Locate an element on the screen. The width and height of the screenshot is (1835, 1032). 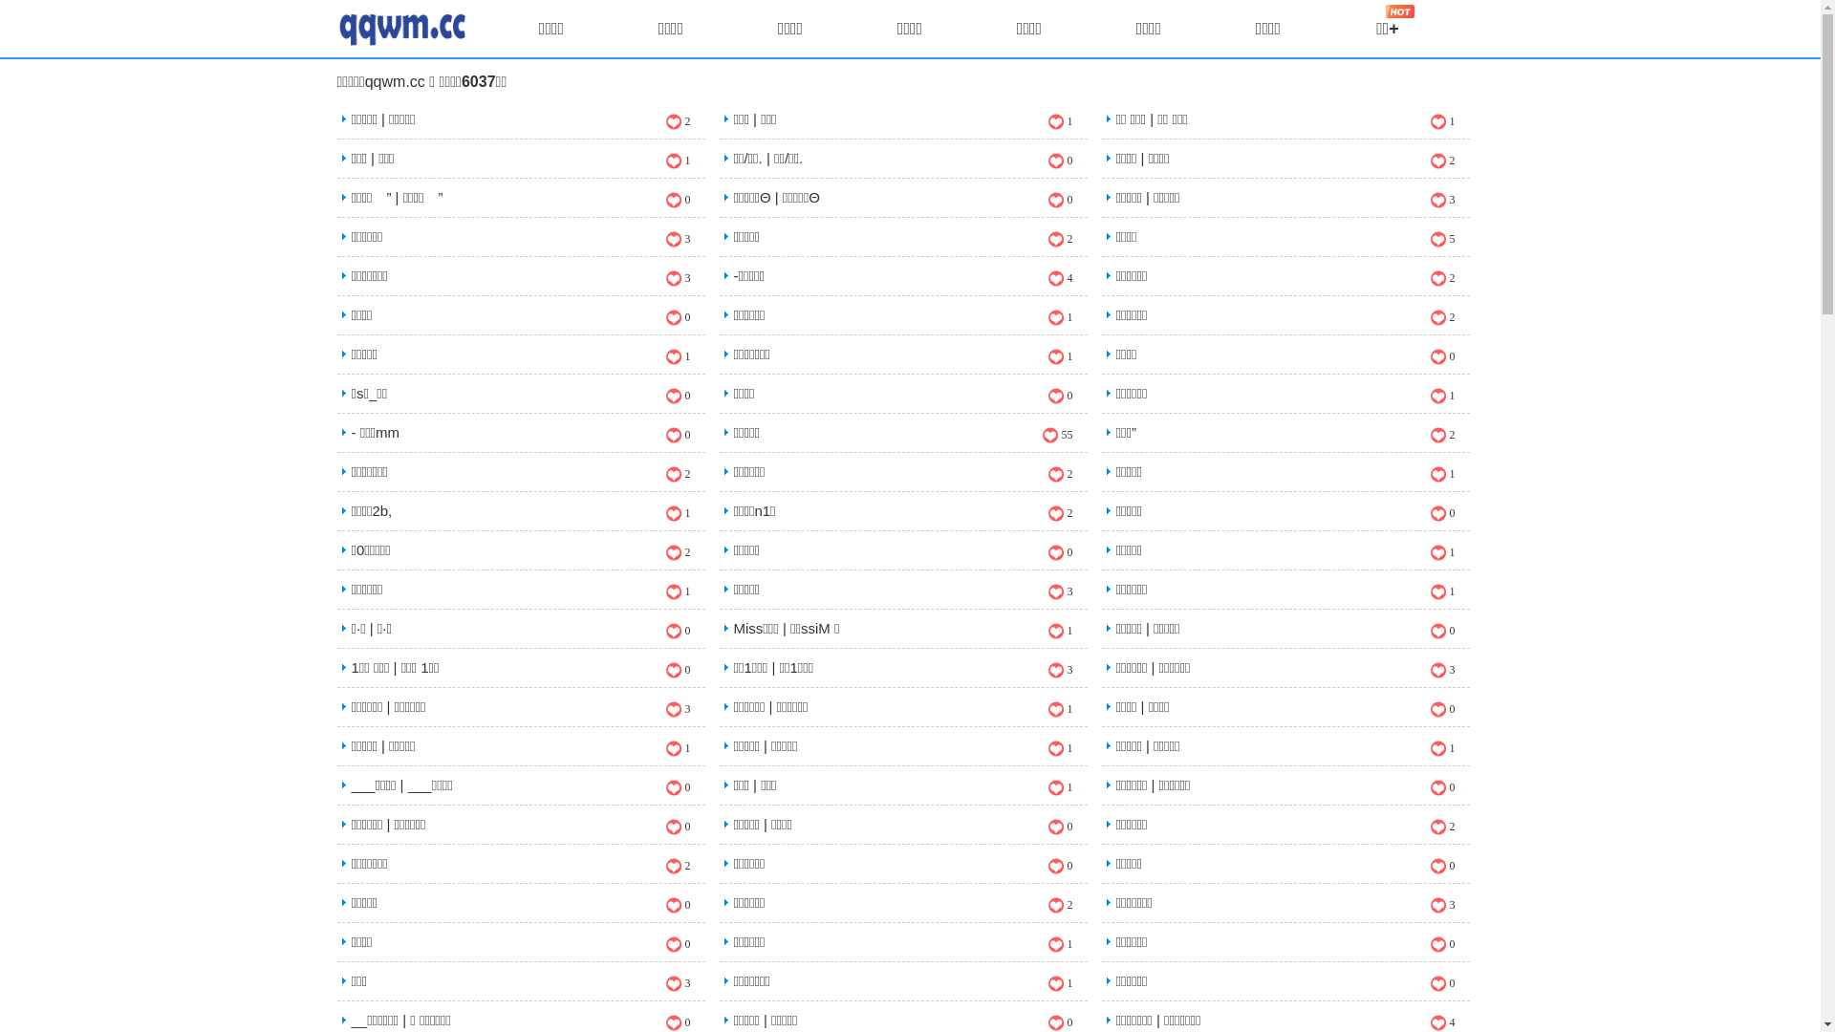
3 is located at coordinates (1060, 671).